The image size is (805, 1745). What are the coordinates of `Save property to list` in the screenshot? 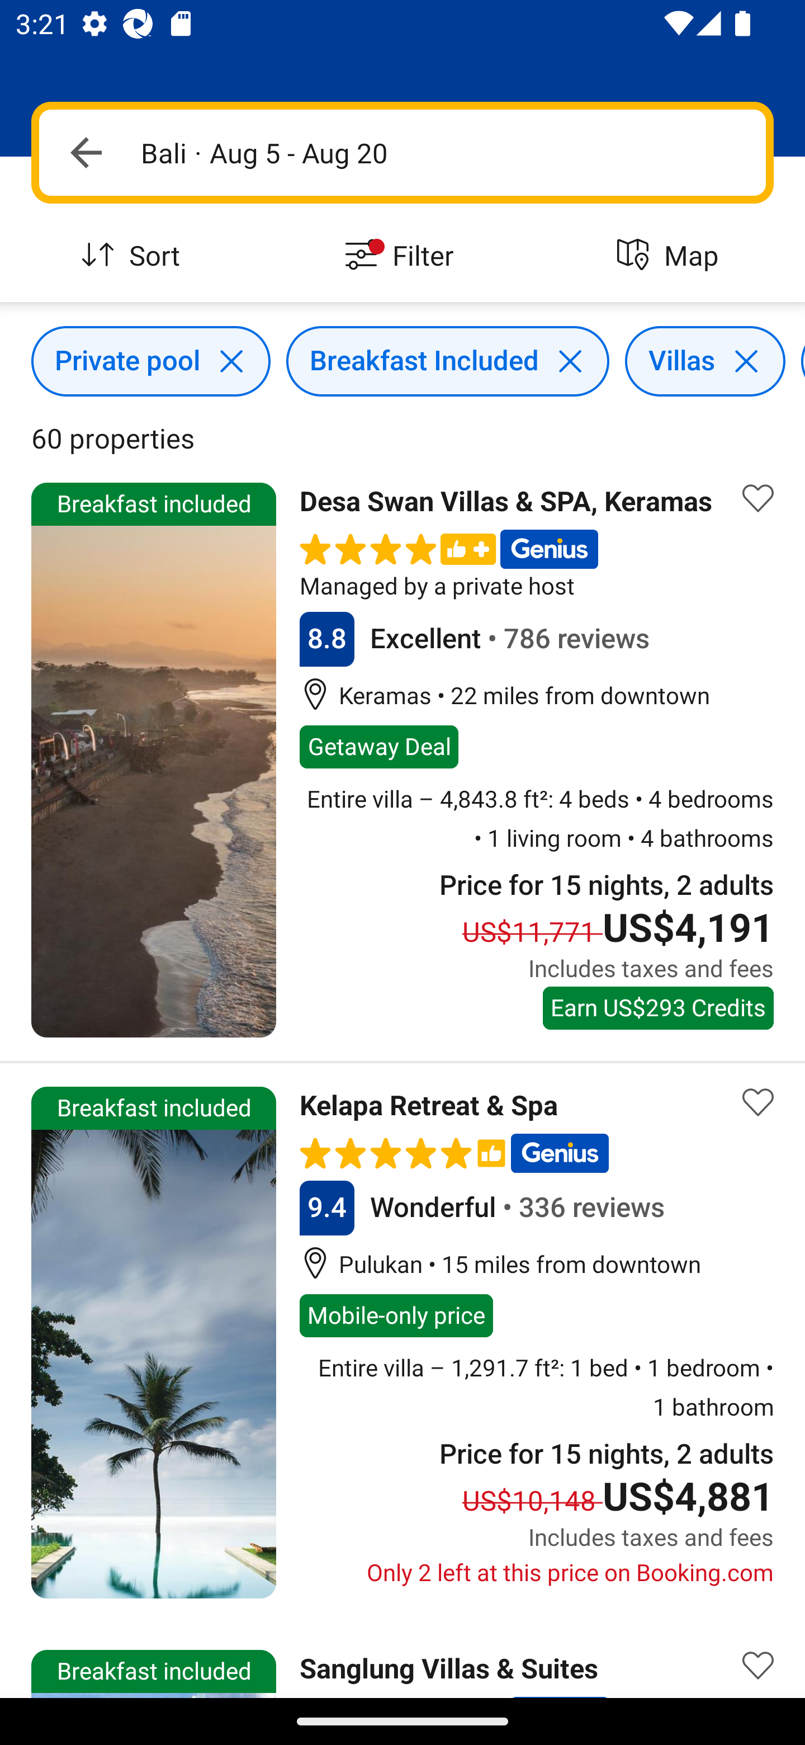 It's located at (758, 498).